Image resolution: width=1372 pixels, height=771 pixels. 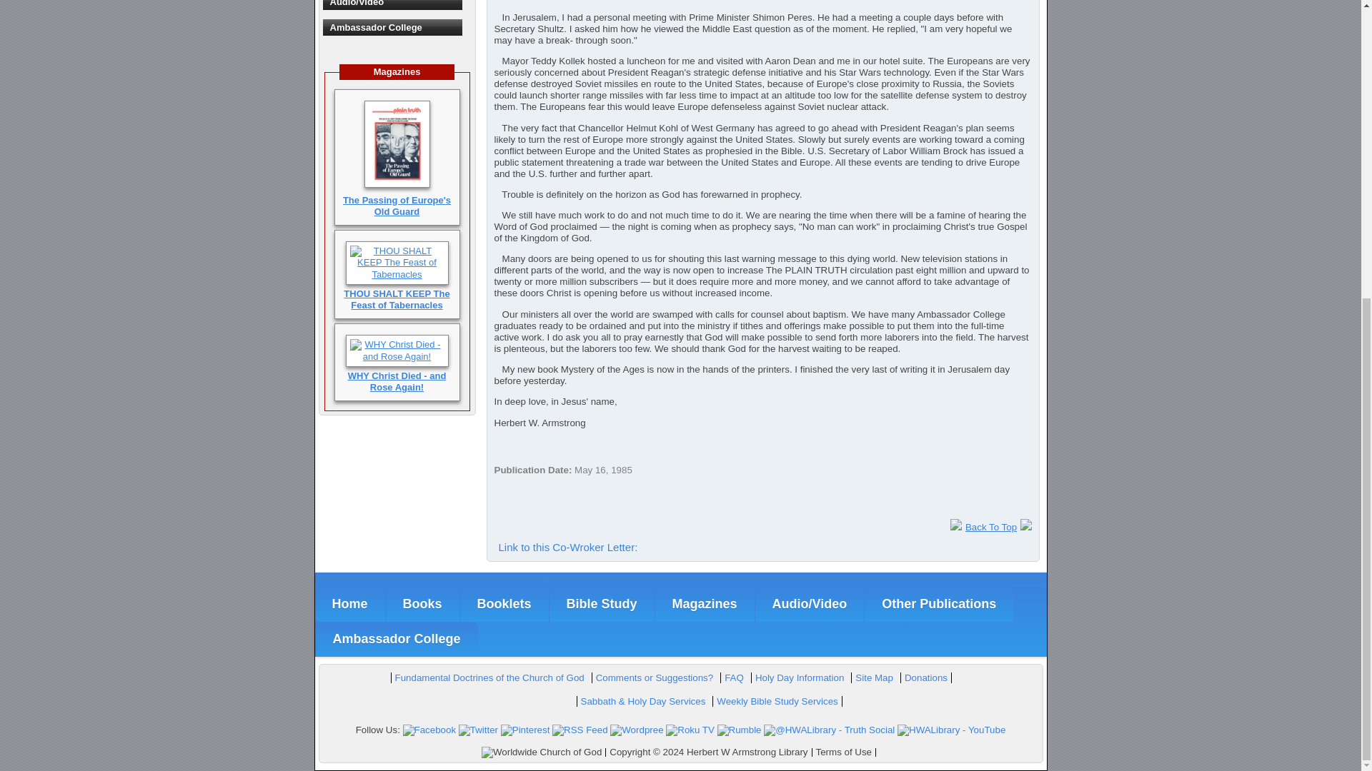 I want to click on HWALibrary - Wordpress, so click(x=636, y=730).